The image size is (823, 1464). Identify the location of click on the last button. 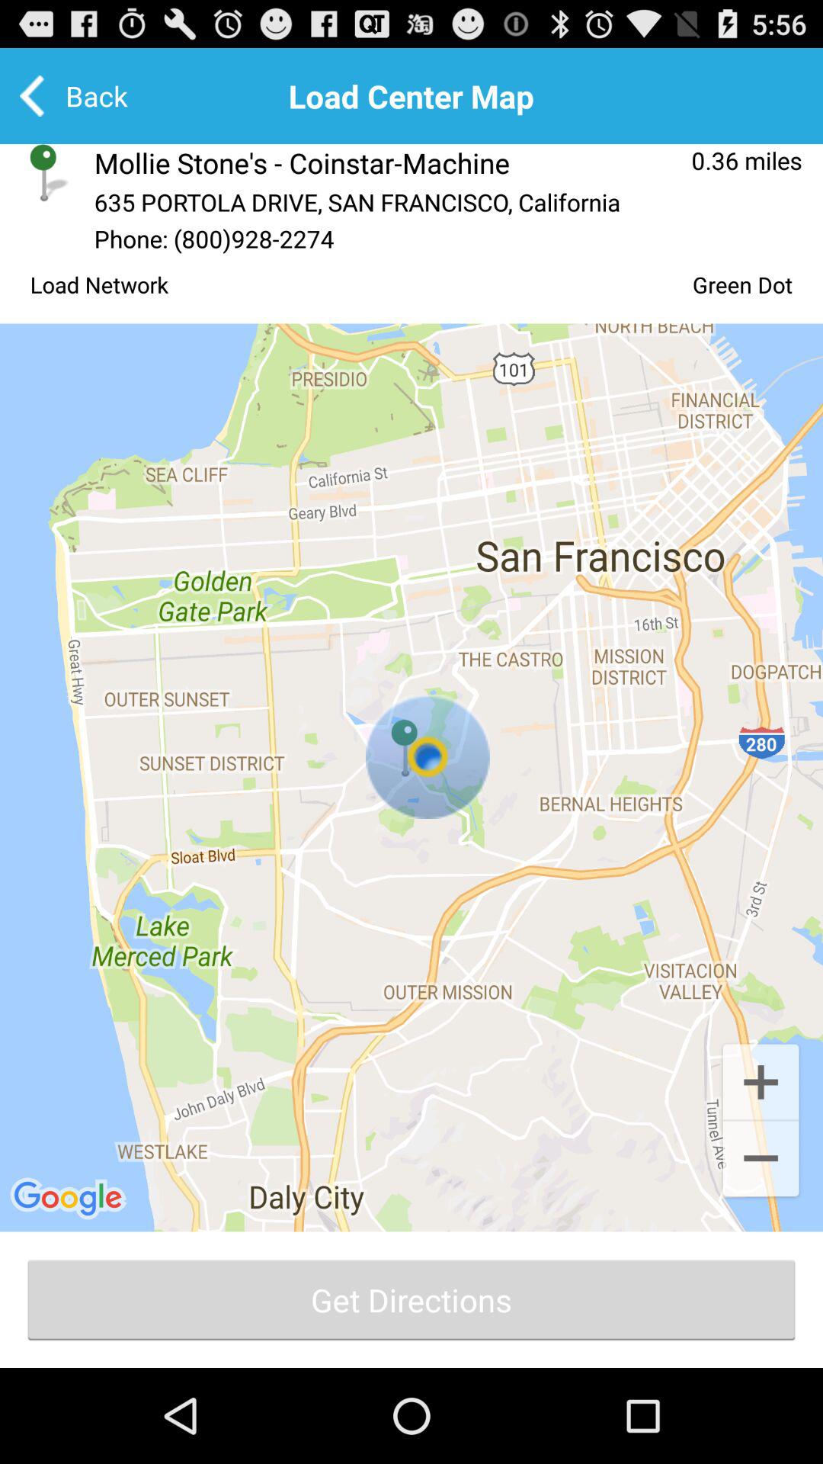
(411, 1299).